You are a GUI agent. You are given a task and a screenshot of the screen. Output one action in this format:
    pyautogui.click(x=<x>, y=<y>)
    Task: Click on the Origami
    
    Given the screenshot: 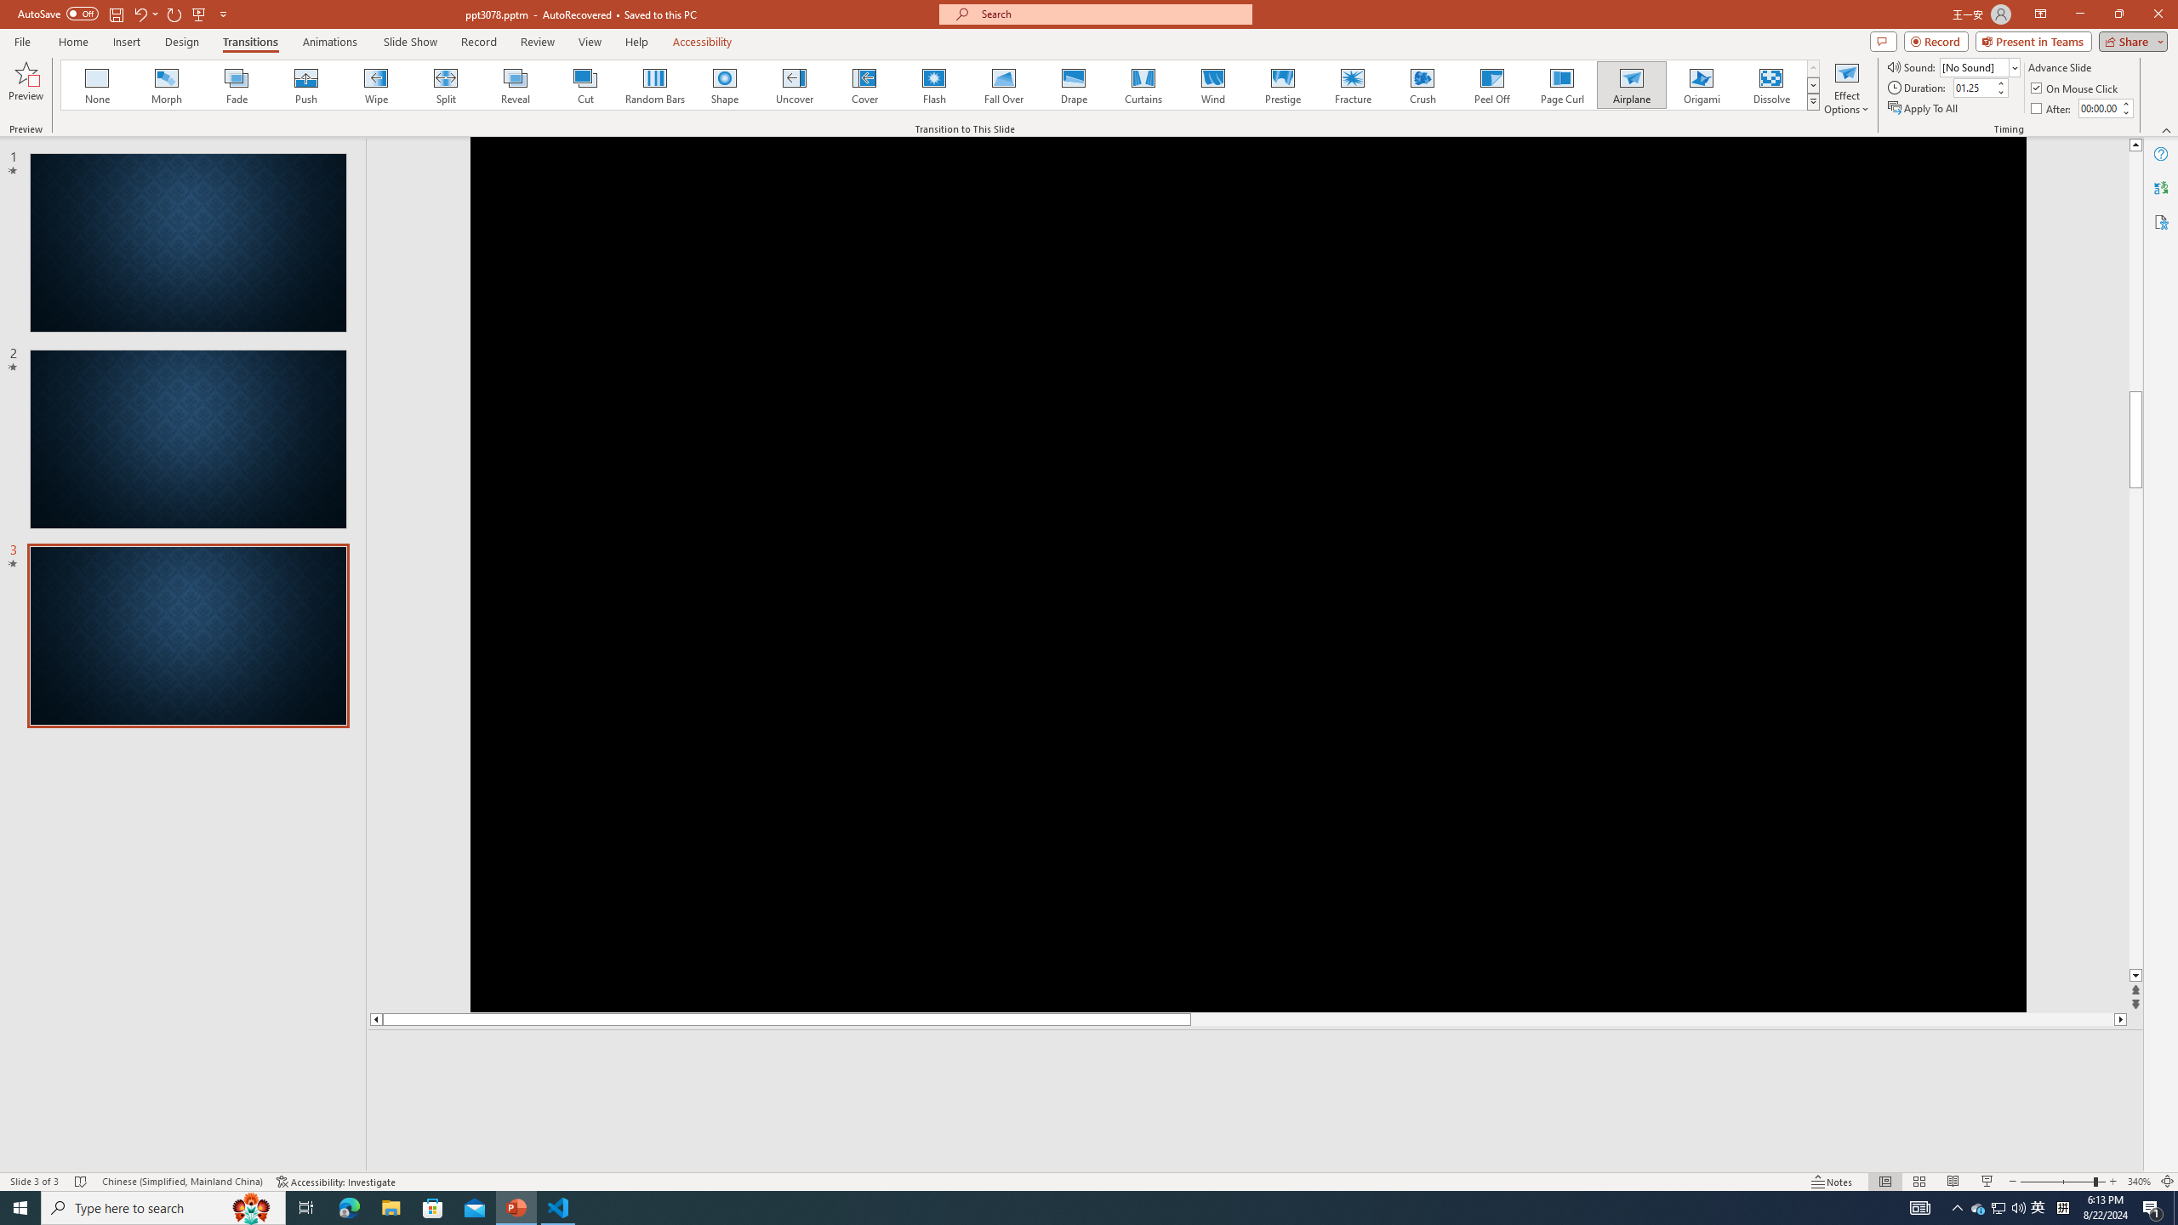 What is the action you would take?
    pyautogui.click(x=1701, y=85)
    